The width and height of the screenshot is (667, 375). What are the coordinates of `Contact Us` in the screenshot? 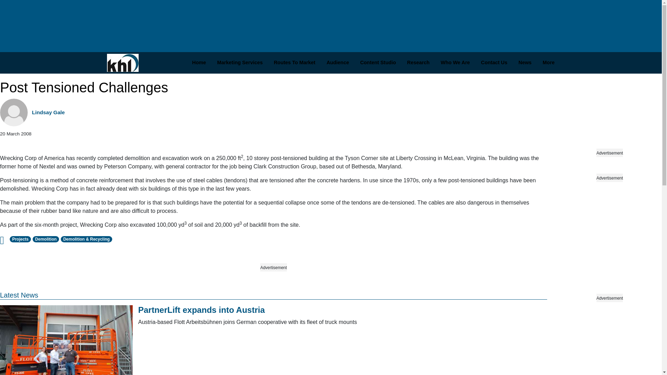 It's located at (494, 63).